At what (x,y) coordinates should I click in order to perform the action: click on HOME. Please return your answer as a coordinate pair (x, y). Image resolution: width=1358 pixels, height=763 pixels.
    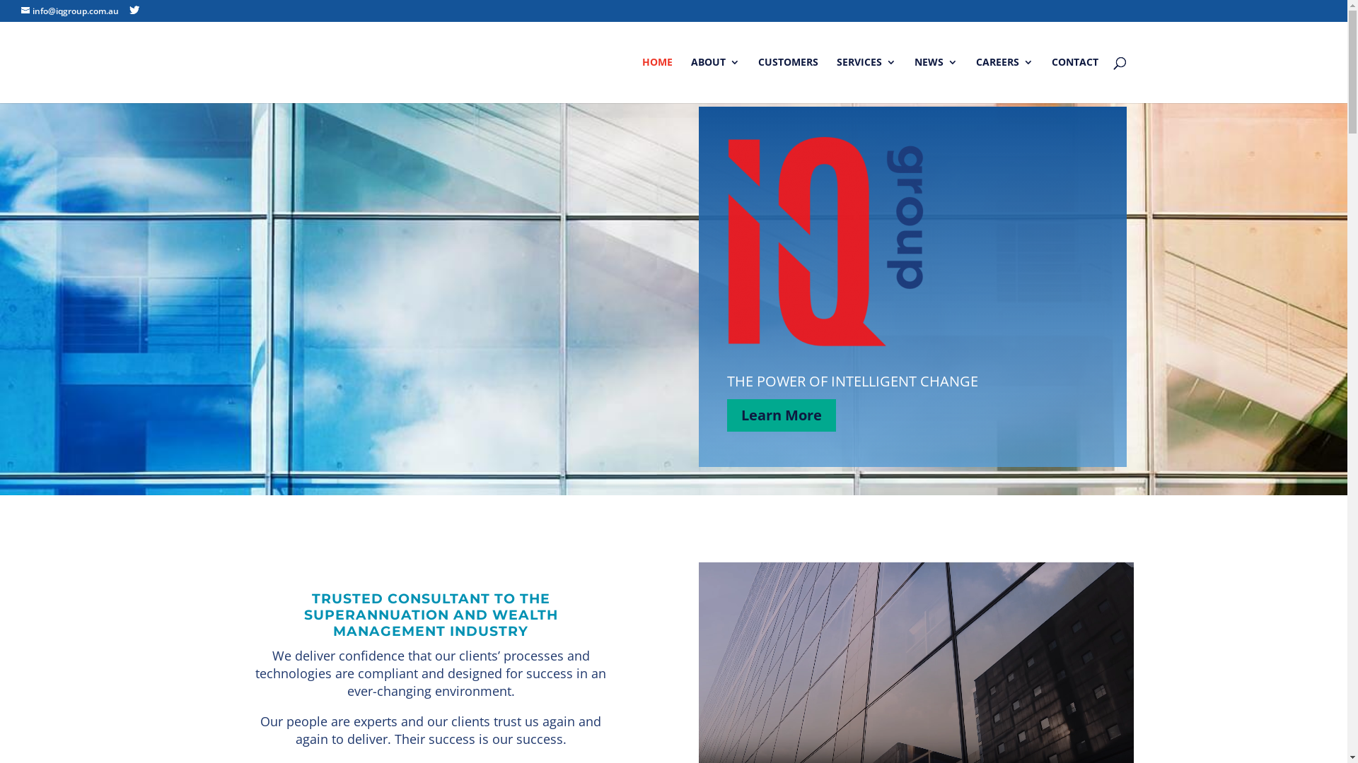
    Looking at the image, I should click on (658, 81).